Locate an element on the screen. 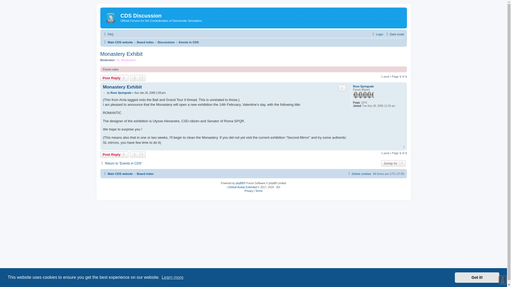 The height and width of the screenshot is (287, 511). Monastery Exhibit is located at coordinates (121, 54).